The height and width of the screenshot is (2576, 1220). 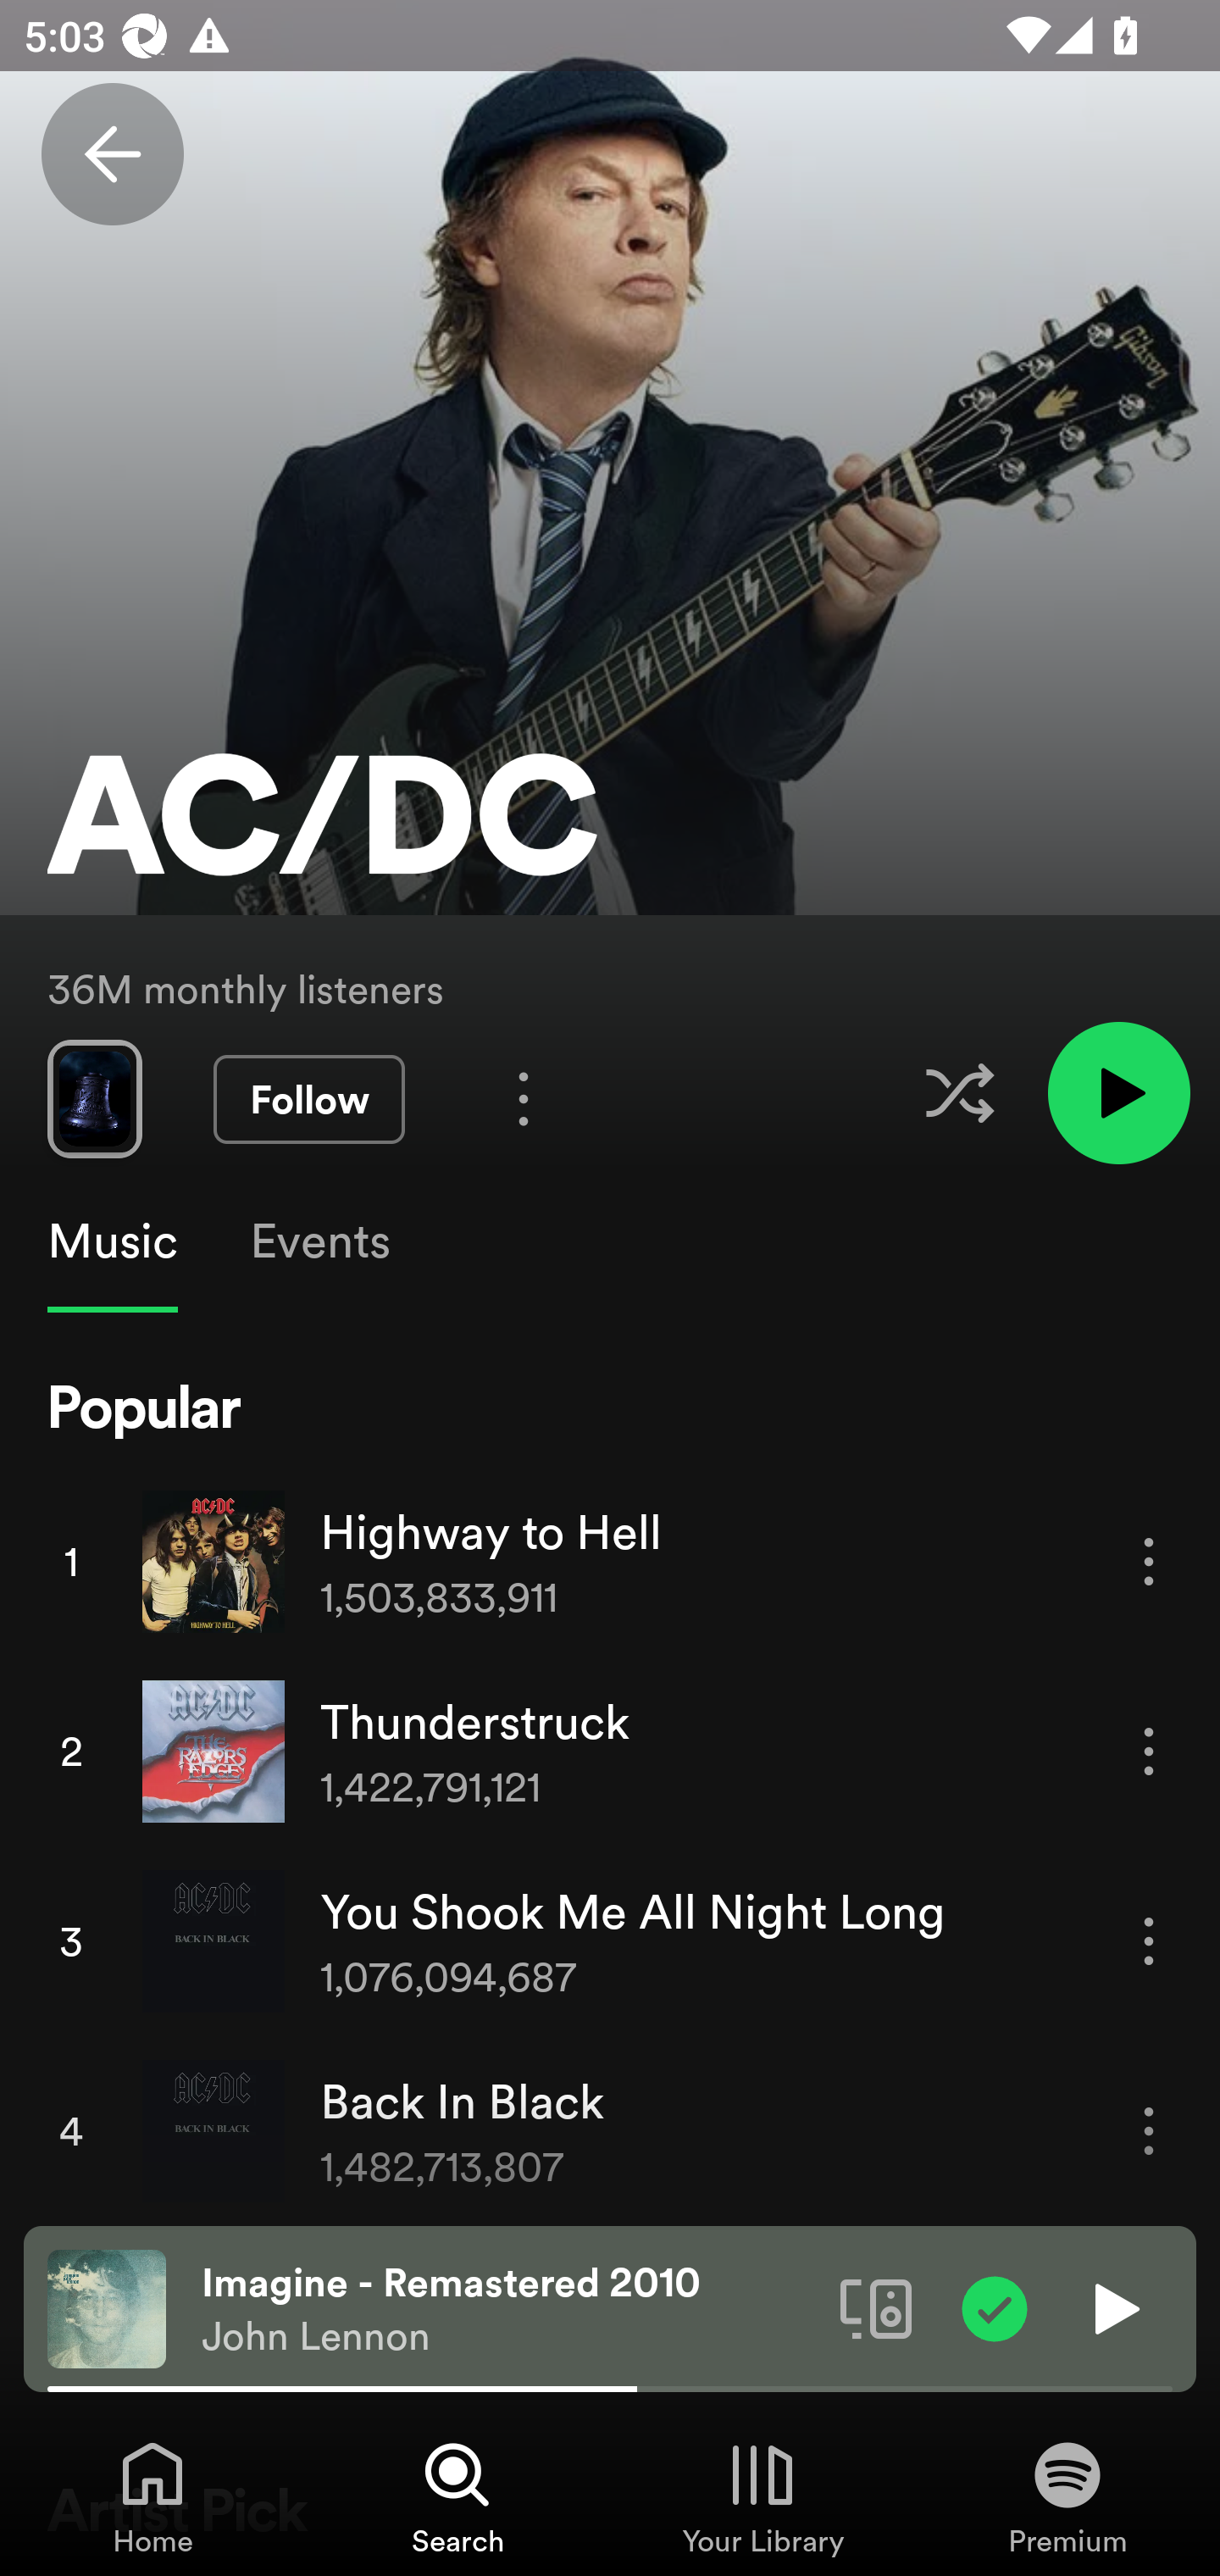 I want to click on Play artist, so click(x=1118, y=1091).